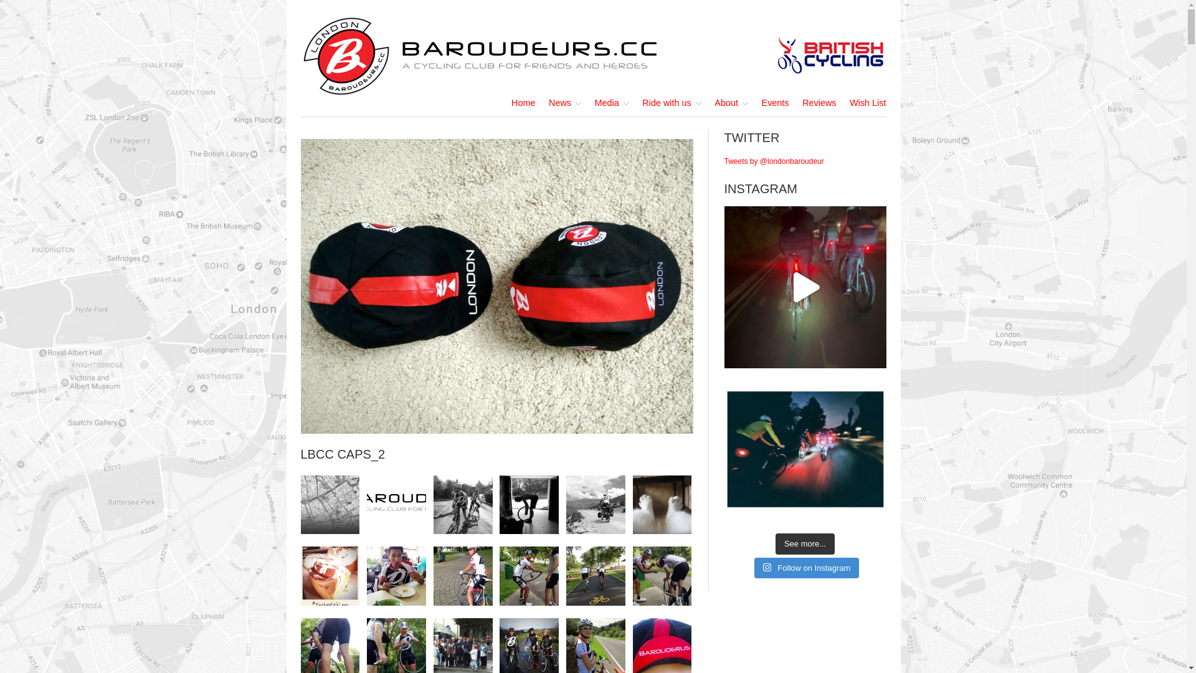 This screenshot has width=1196, height=673. I want to click on Wish List, so click(868, 103).